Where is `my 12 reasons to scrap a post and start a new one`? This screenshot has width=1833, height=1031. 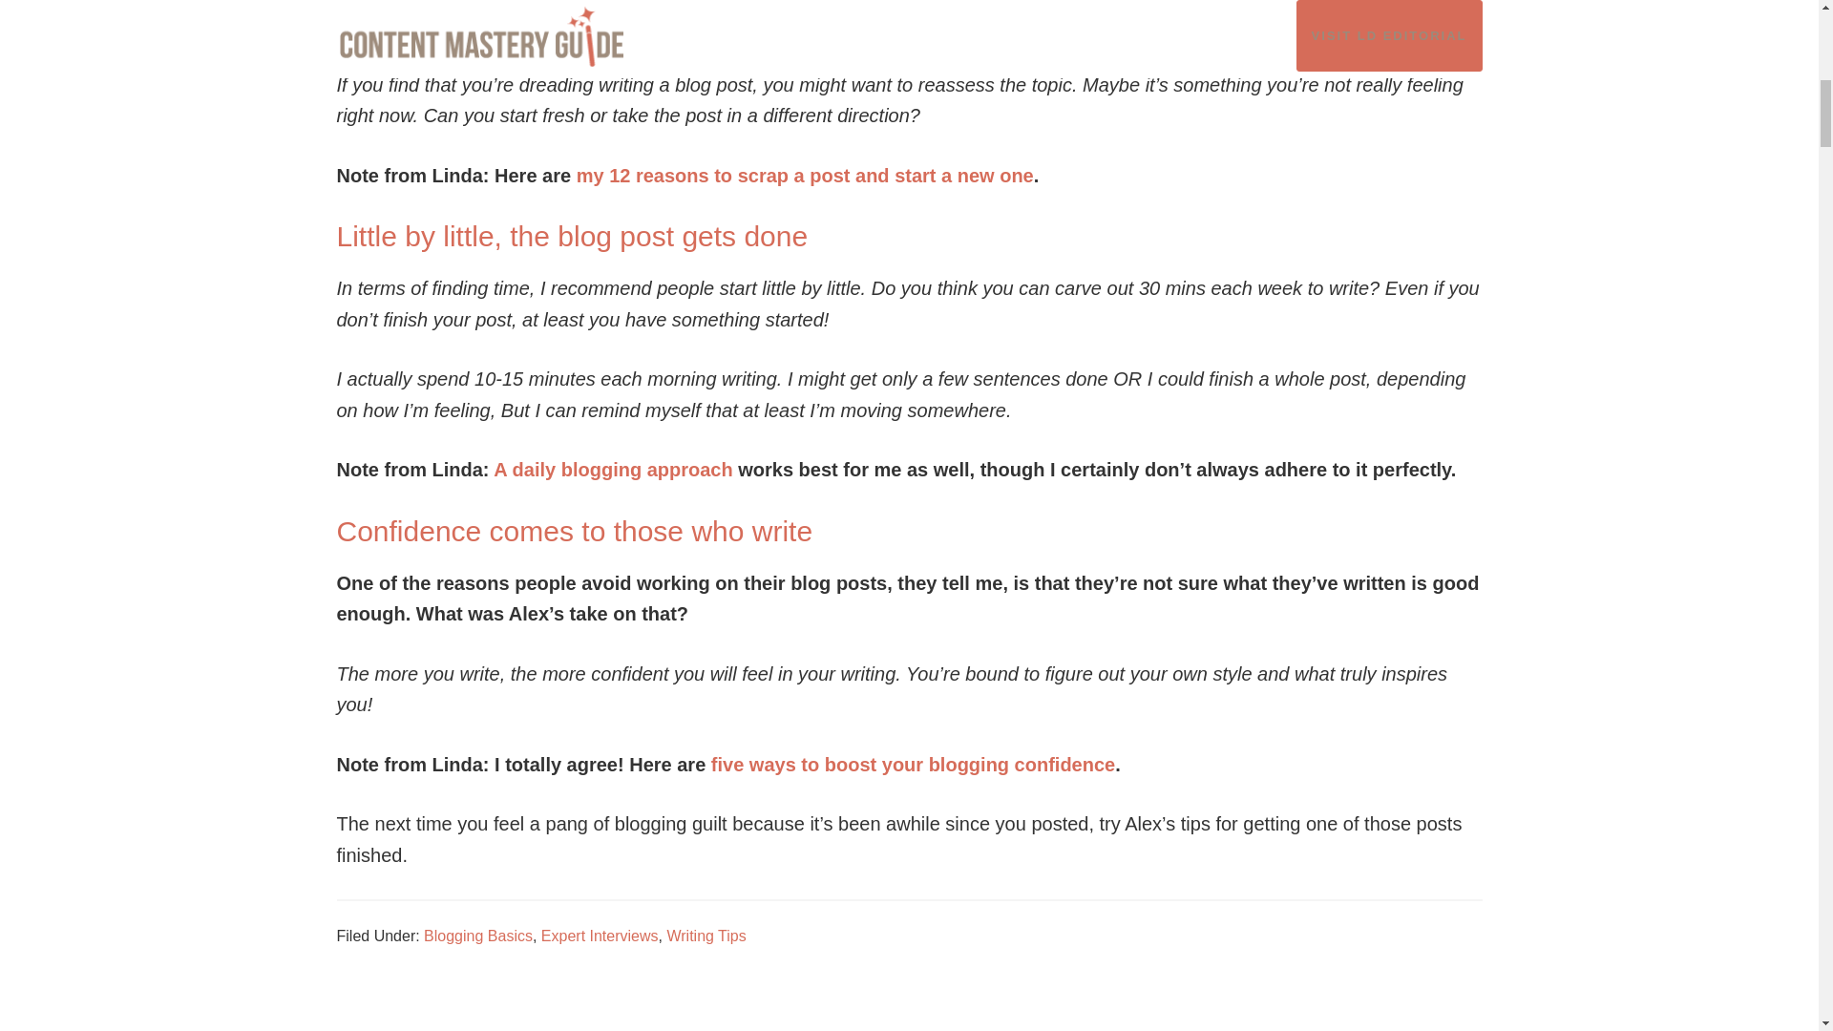
my 12 reasons to scrap a post and start a new one is located at coordinates (805, 176).